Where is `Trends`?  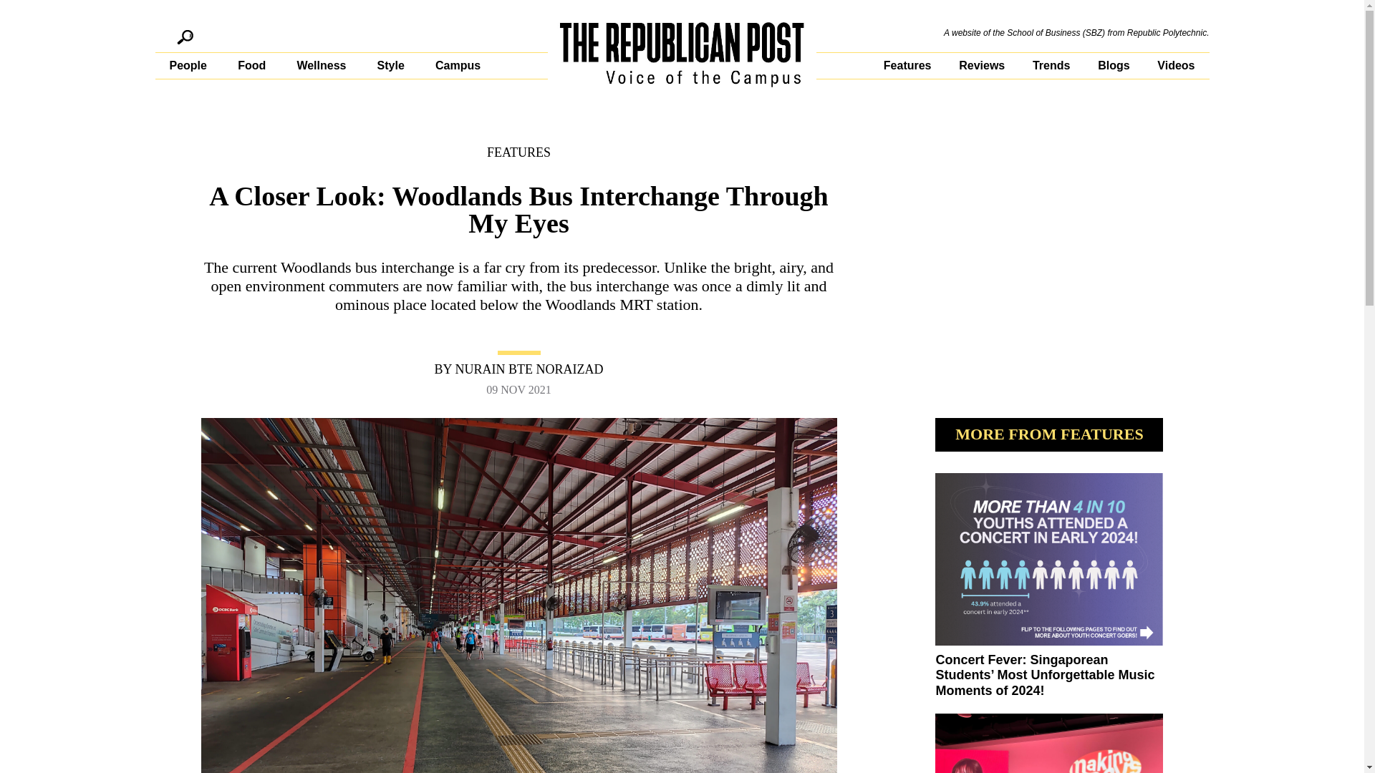
Trends is located at coordinates (1051, 66).